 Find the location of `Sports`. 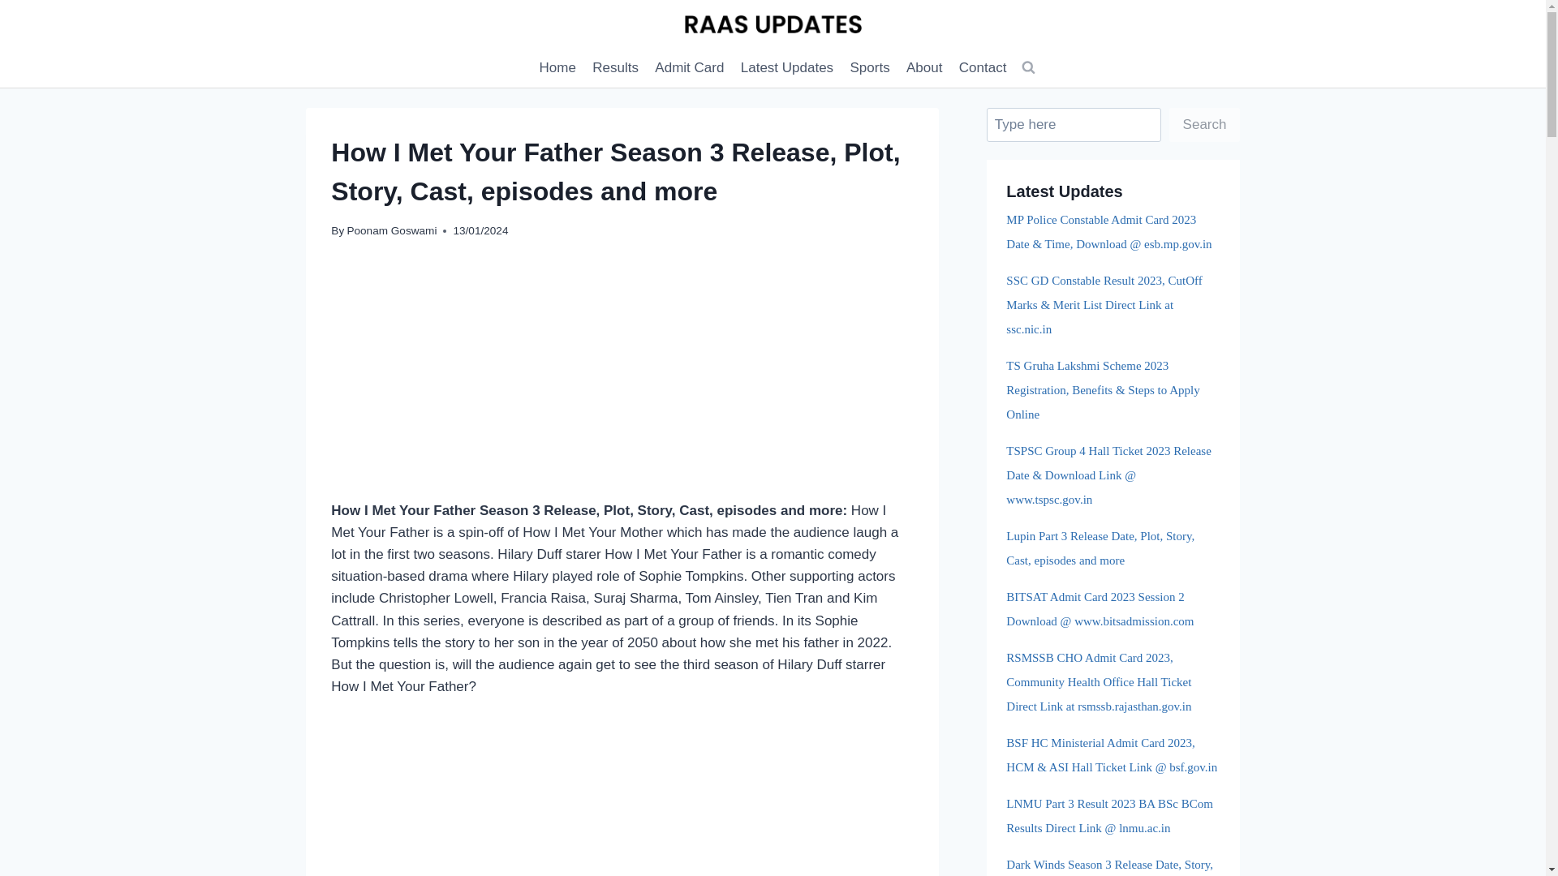

Sports is located at coordinates (870, 68).